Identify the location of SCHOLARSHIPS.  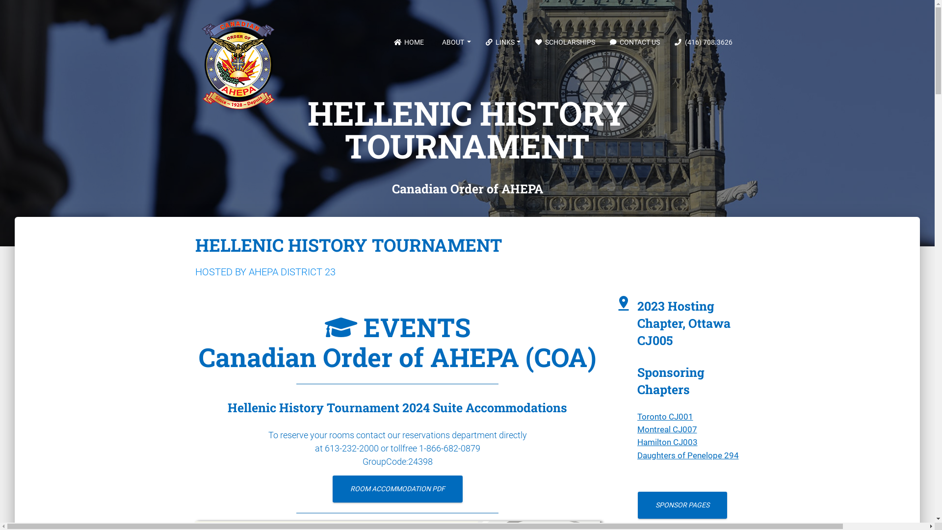
(565, 42).